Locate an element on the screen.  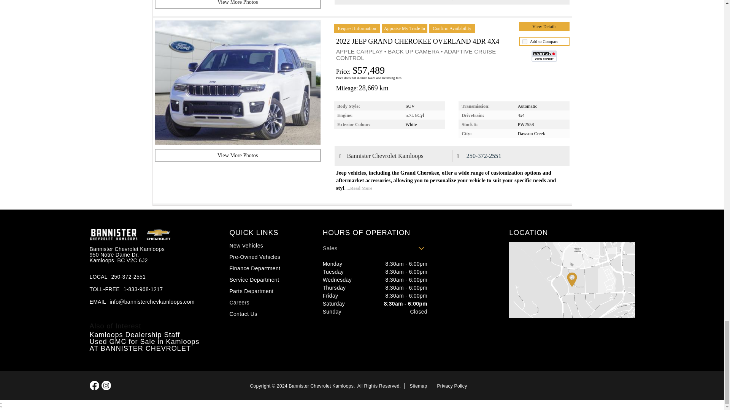
unchecked is located at coordinates (525, 41).